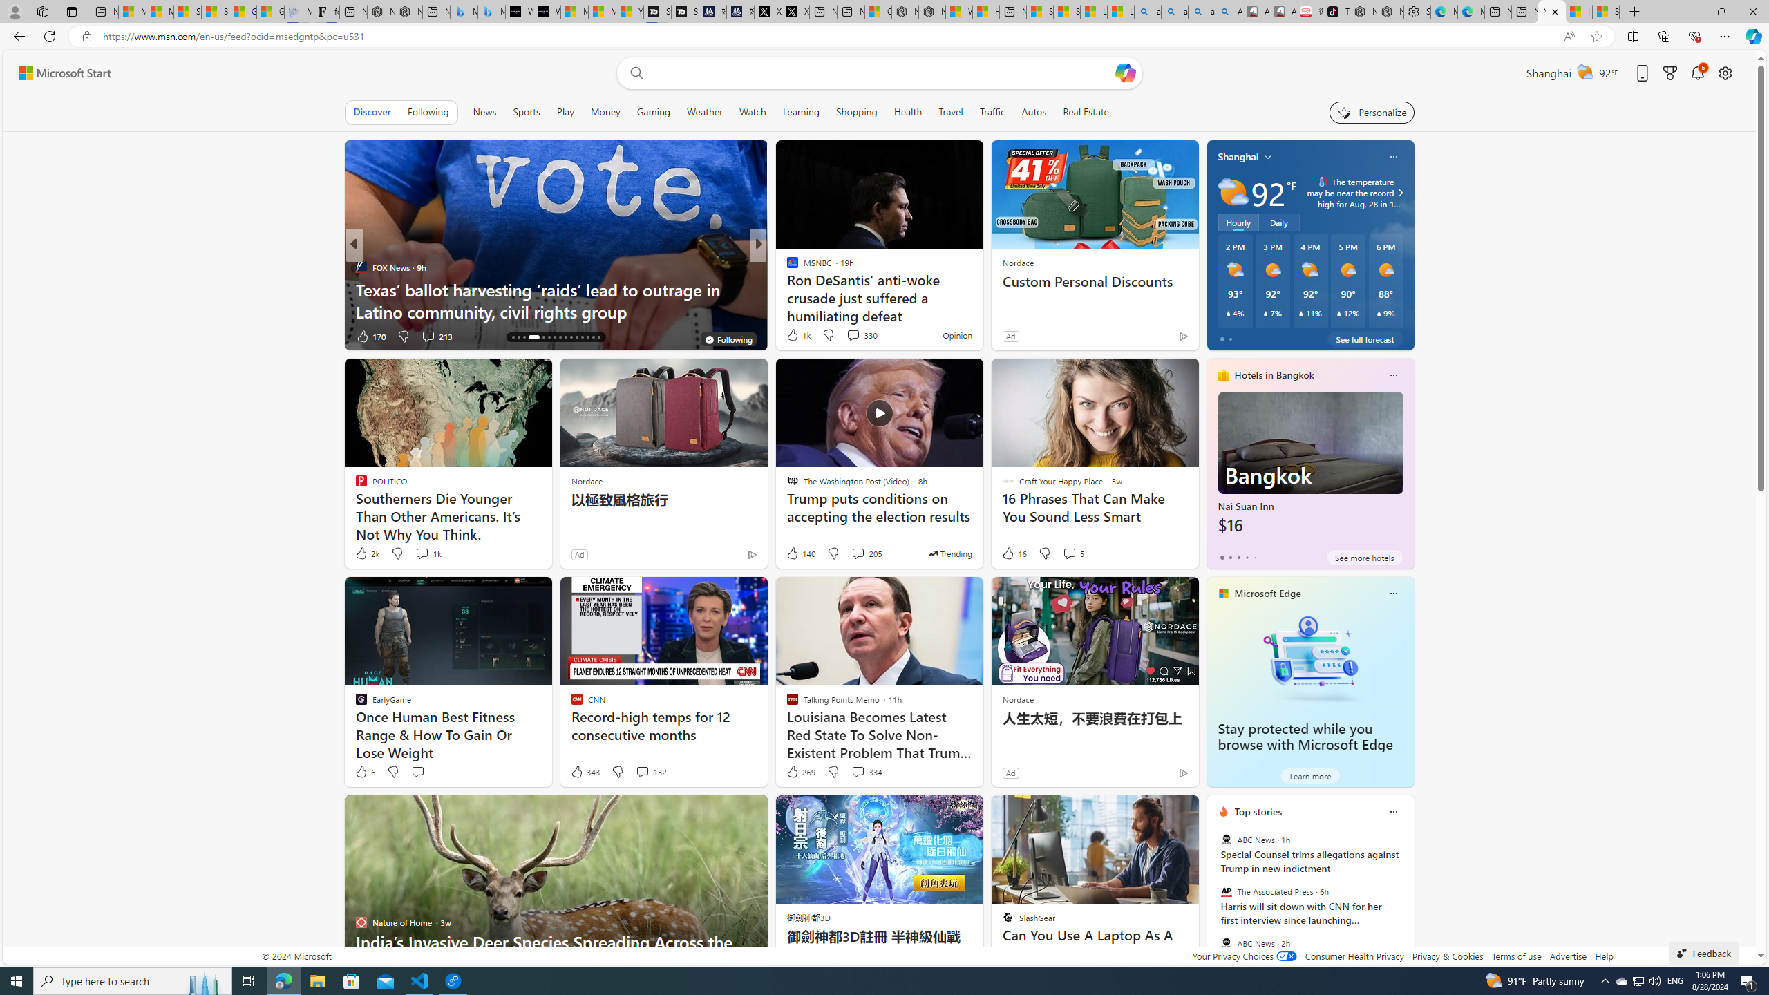  What do you see at coordinates (270, 12) in the screenshot?
I see `Gilma and Hector both pose tropical trouble for Hawaii` at bounding box center [270, 12].